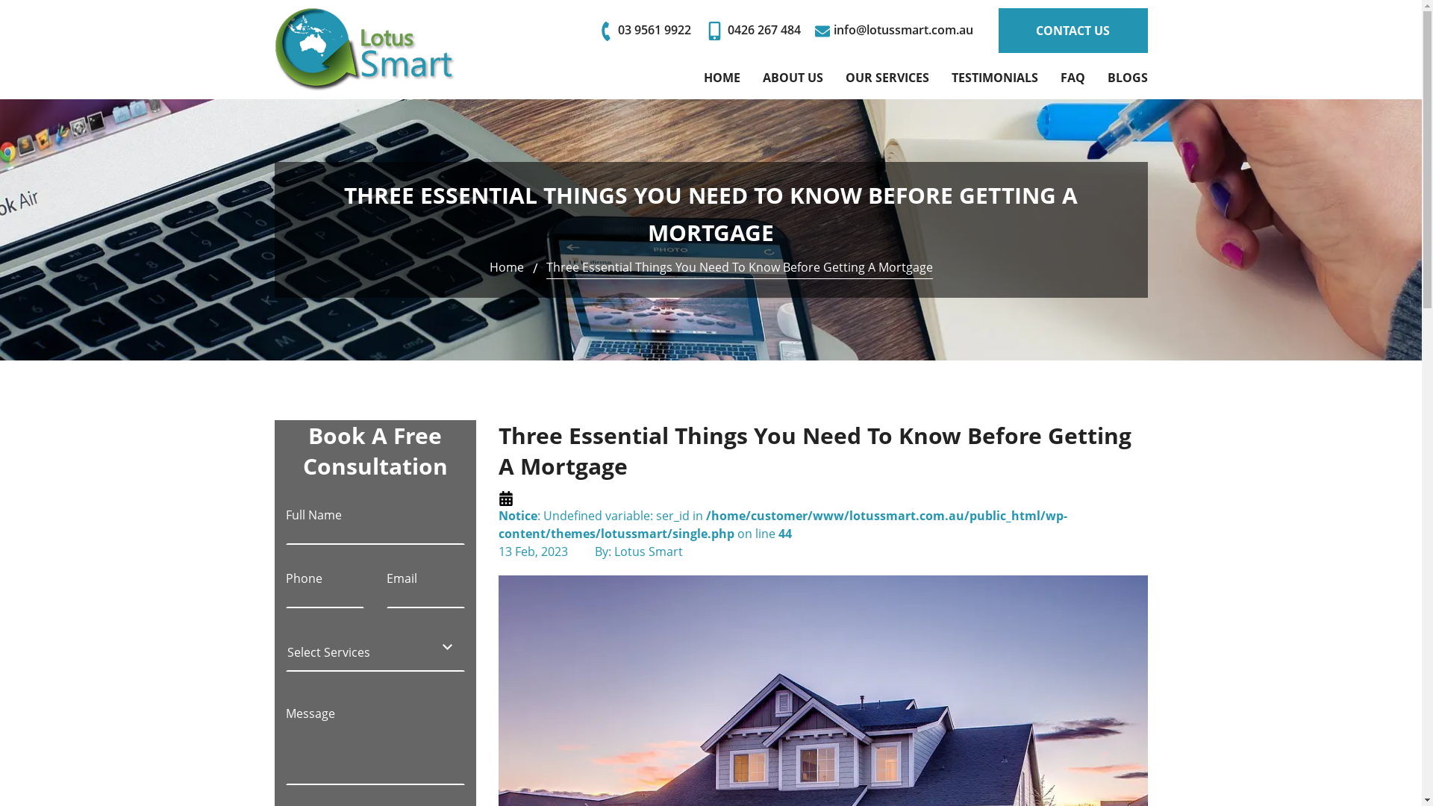 This screenshot has height=806, width=1433. I want to click on ABOUT US, so click(793, 78).